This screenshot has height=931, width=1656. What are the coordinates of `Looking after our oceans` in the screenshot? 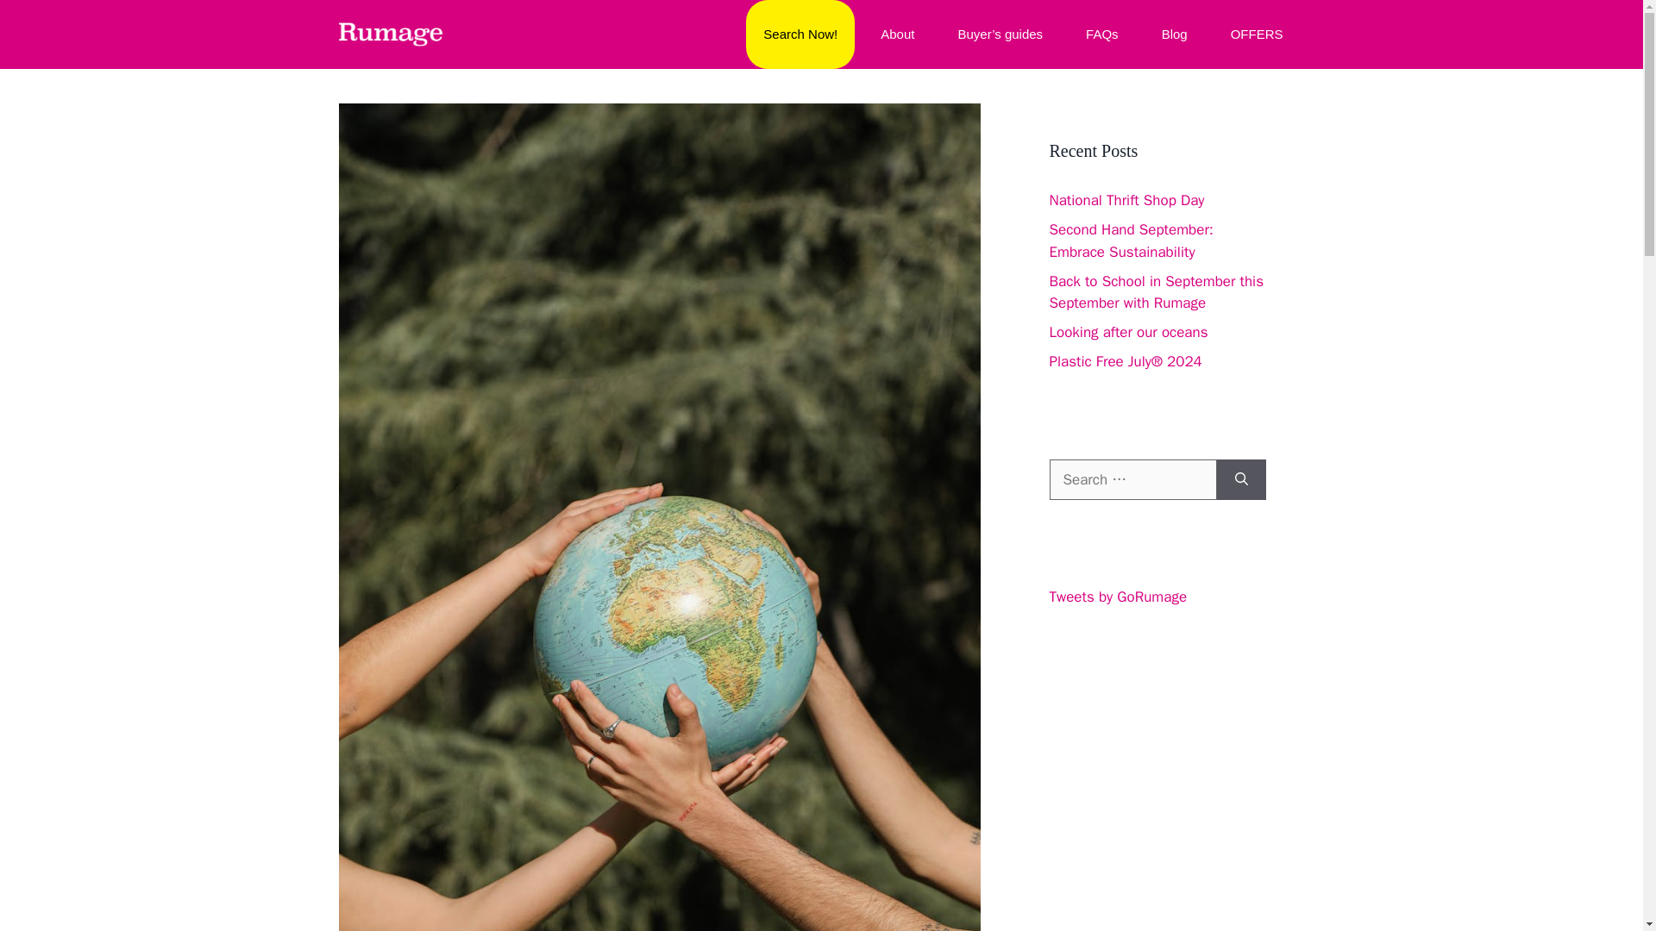 It's located at (1127, 332).